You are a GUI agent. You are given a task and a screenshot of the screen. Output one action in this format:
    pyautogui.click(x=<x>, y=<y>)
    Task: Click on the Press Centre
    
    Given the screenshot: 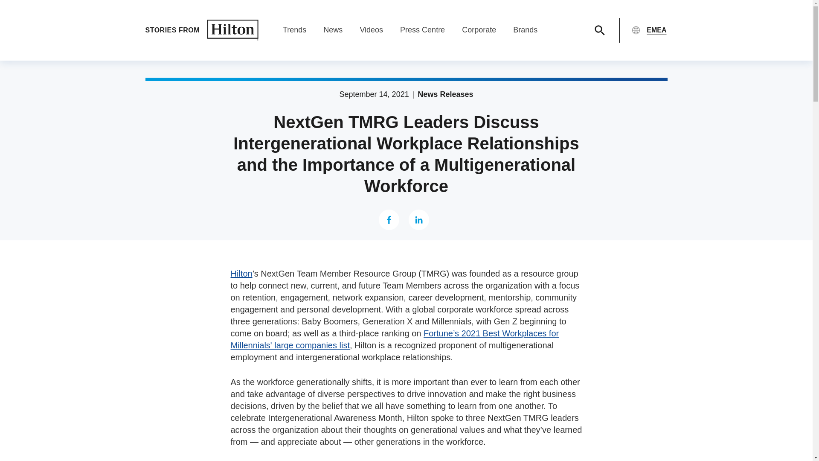 What is the action you would take?
    pyautogui.click(x=422, y=30)
    